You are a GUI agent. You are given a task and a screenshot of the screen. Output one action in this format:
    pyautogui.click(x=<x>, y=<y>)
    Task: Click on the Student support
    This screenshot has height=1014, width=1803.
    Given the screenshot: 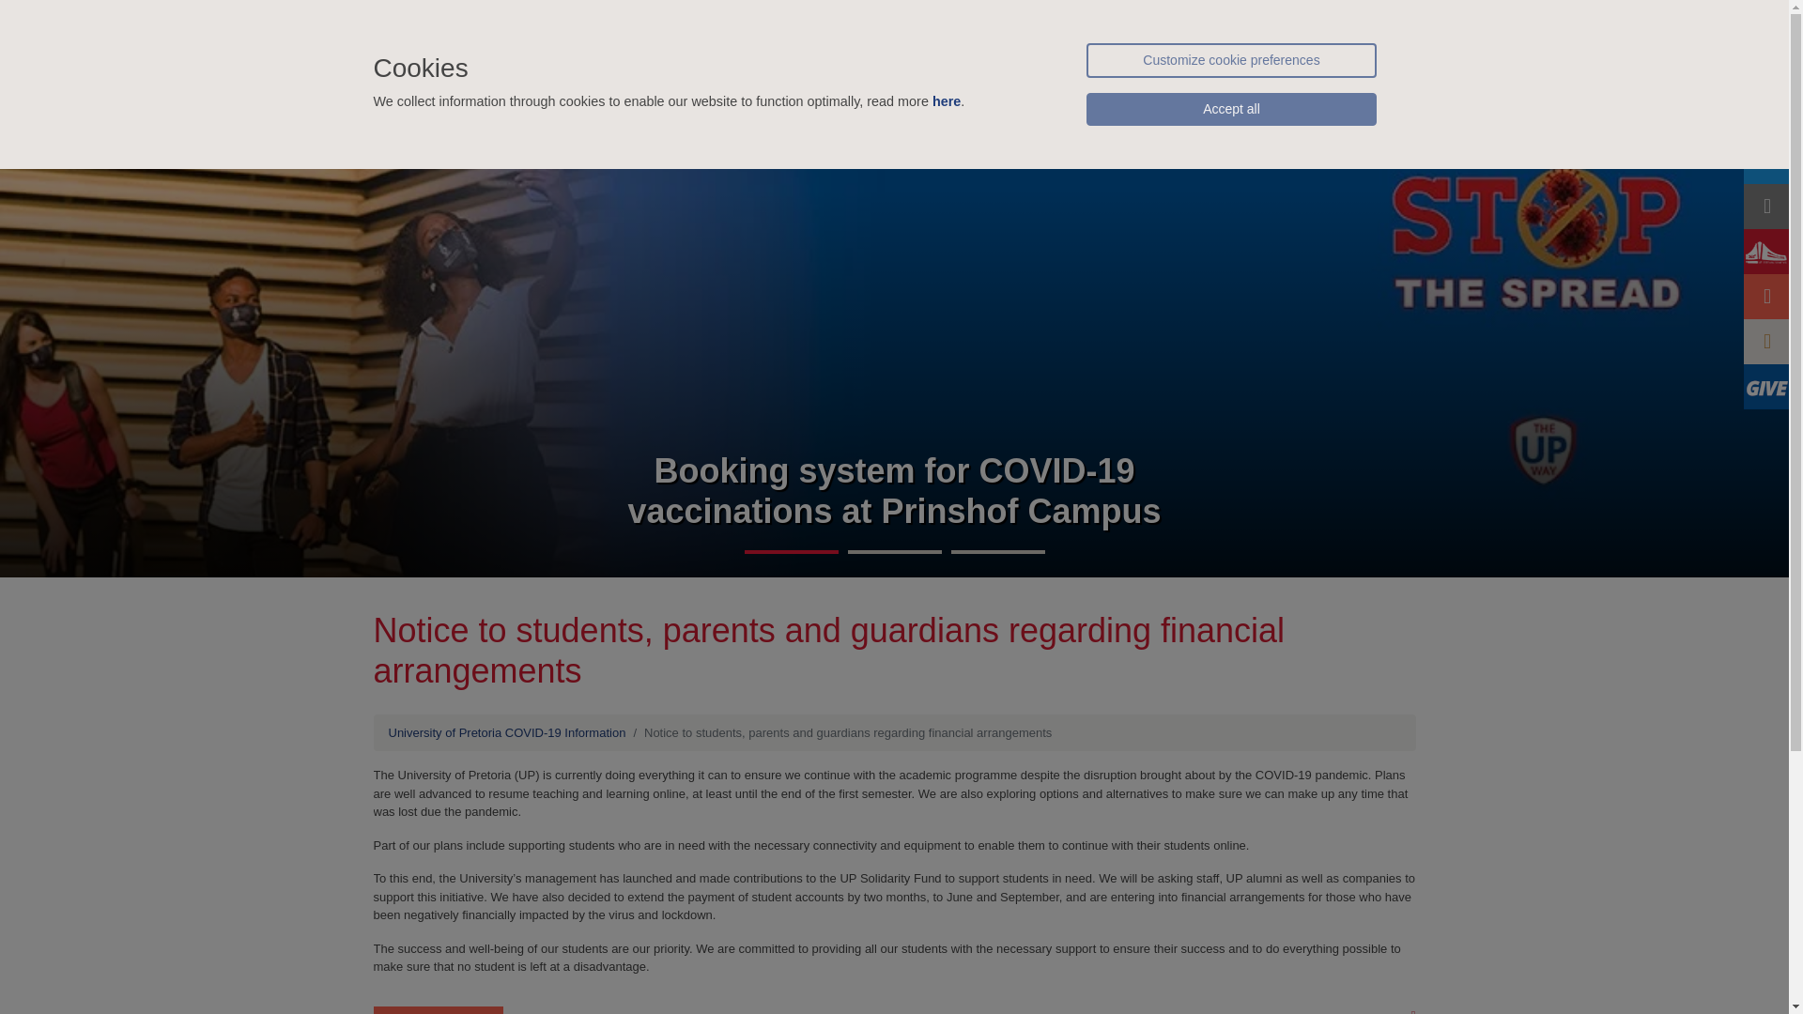 What is the action you would take?
    pyautogui.click(x=763, y=69)
    